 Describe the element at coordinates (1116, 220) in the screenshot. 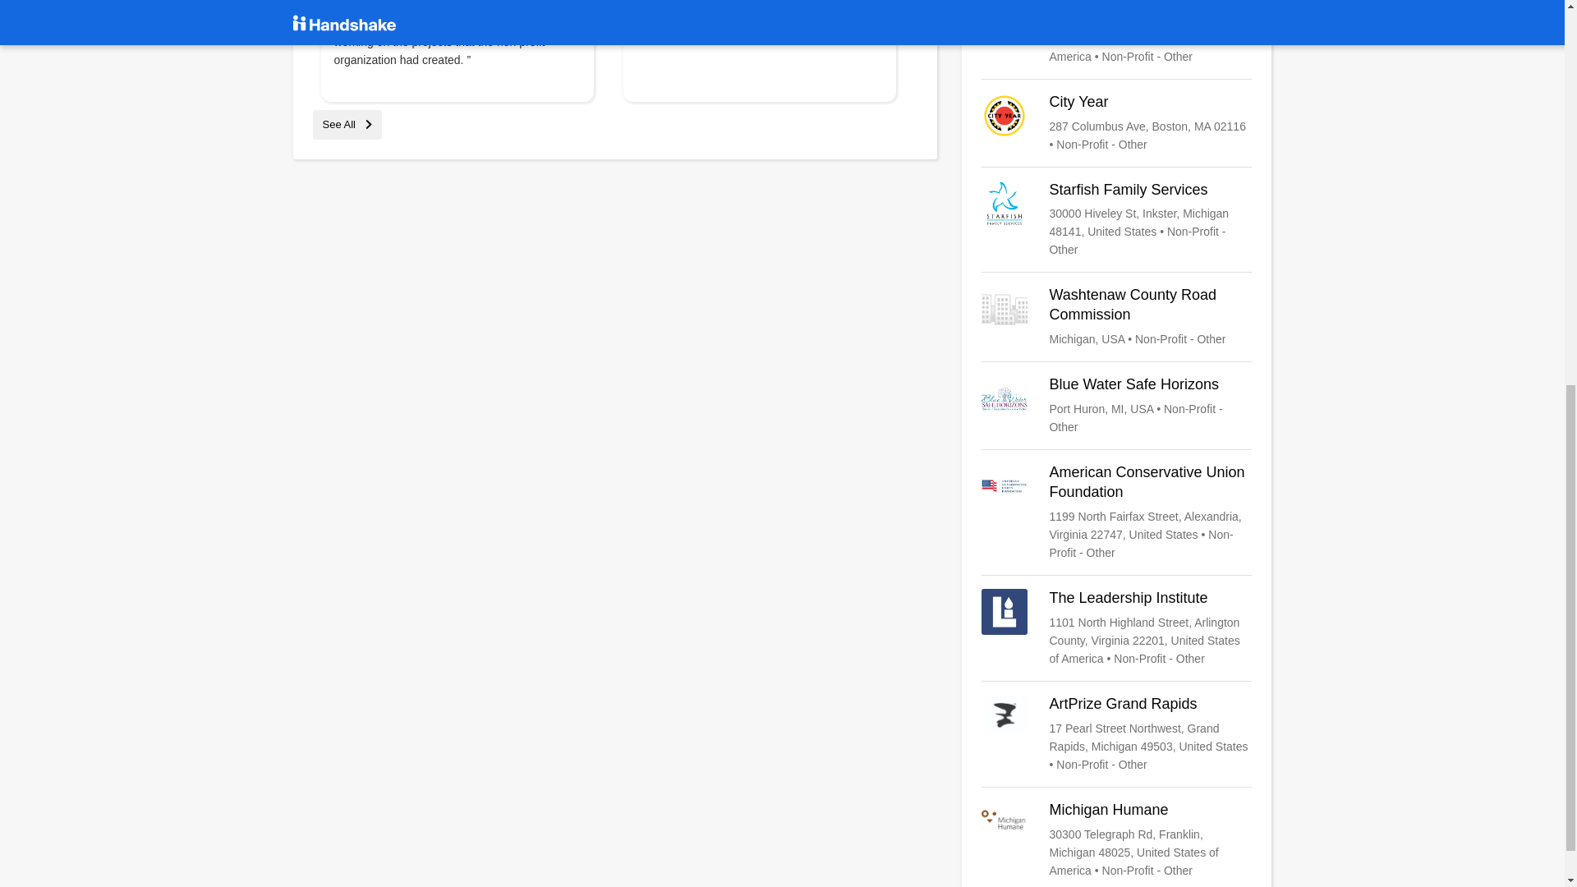

I see `Starfish Family Services` at that location.